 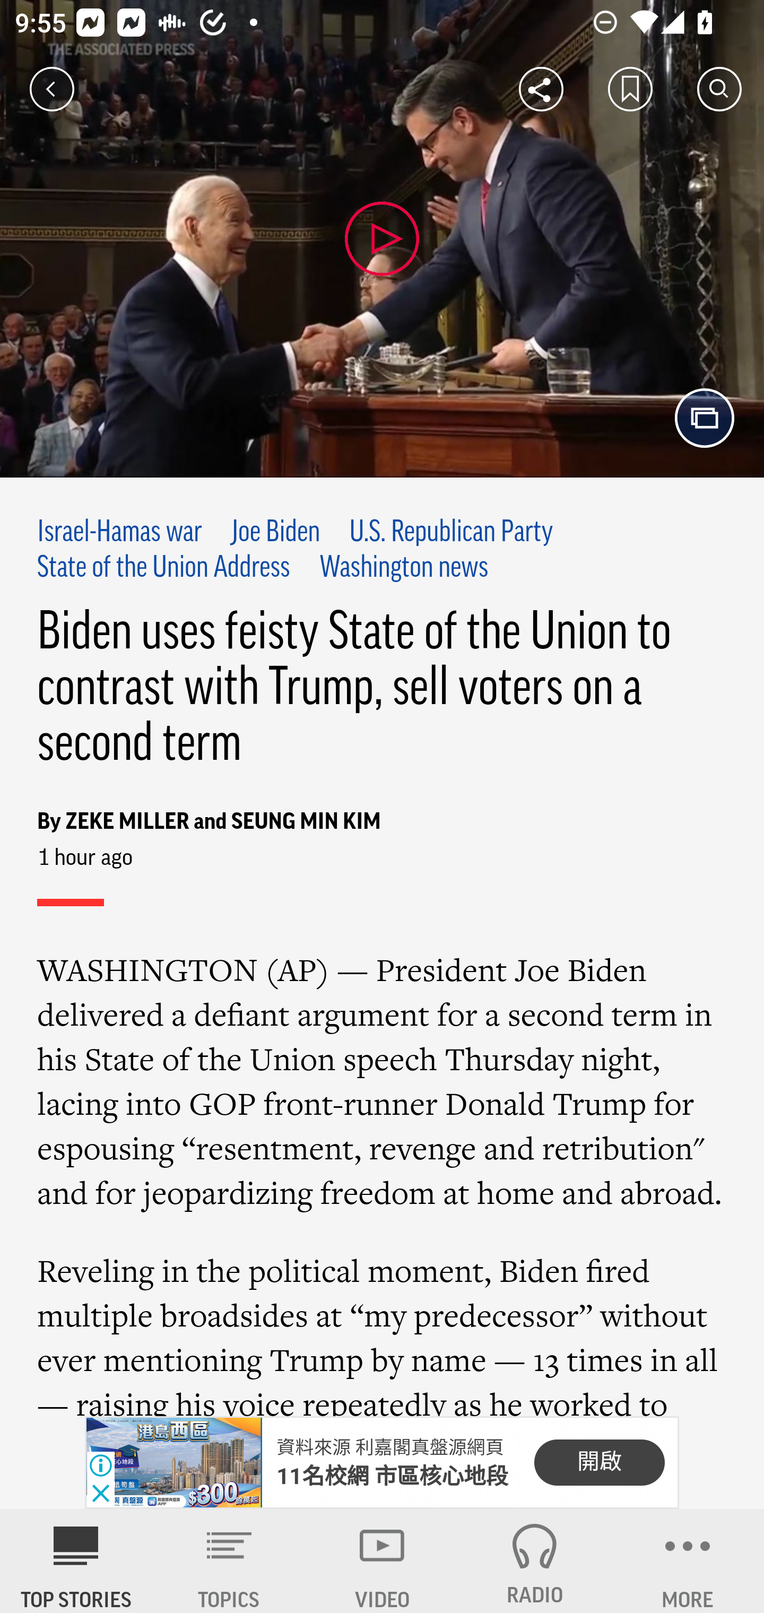 What do you see at coordinates (229, 1561) in the screenshot?
I see `TOPICS` at bounding box center [229, 1561].